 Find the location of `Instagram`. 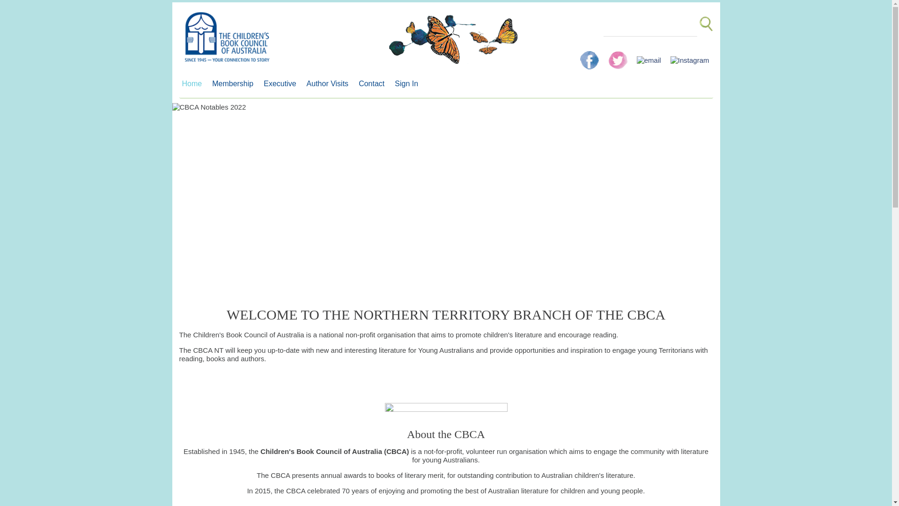

Instagram is located at coordinates (690, 56).